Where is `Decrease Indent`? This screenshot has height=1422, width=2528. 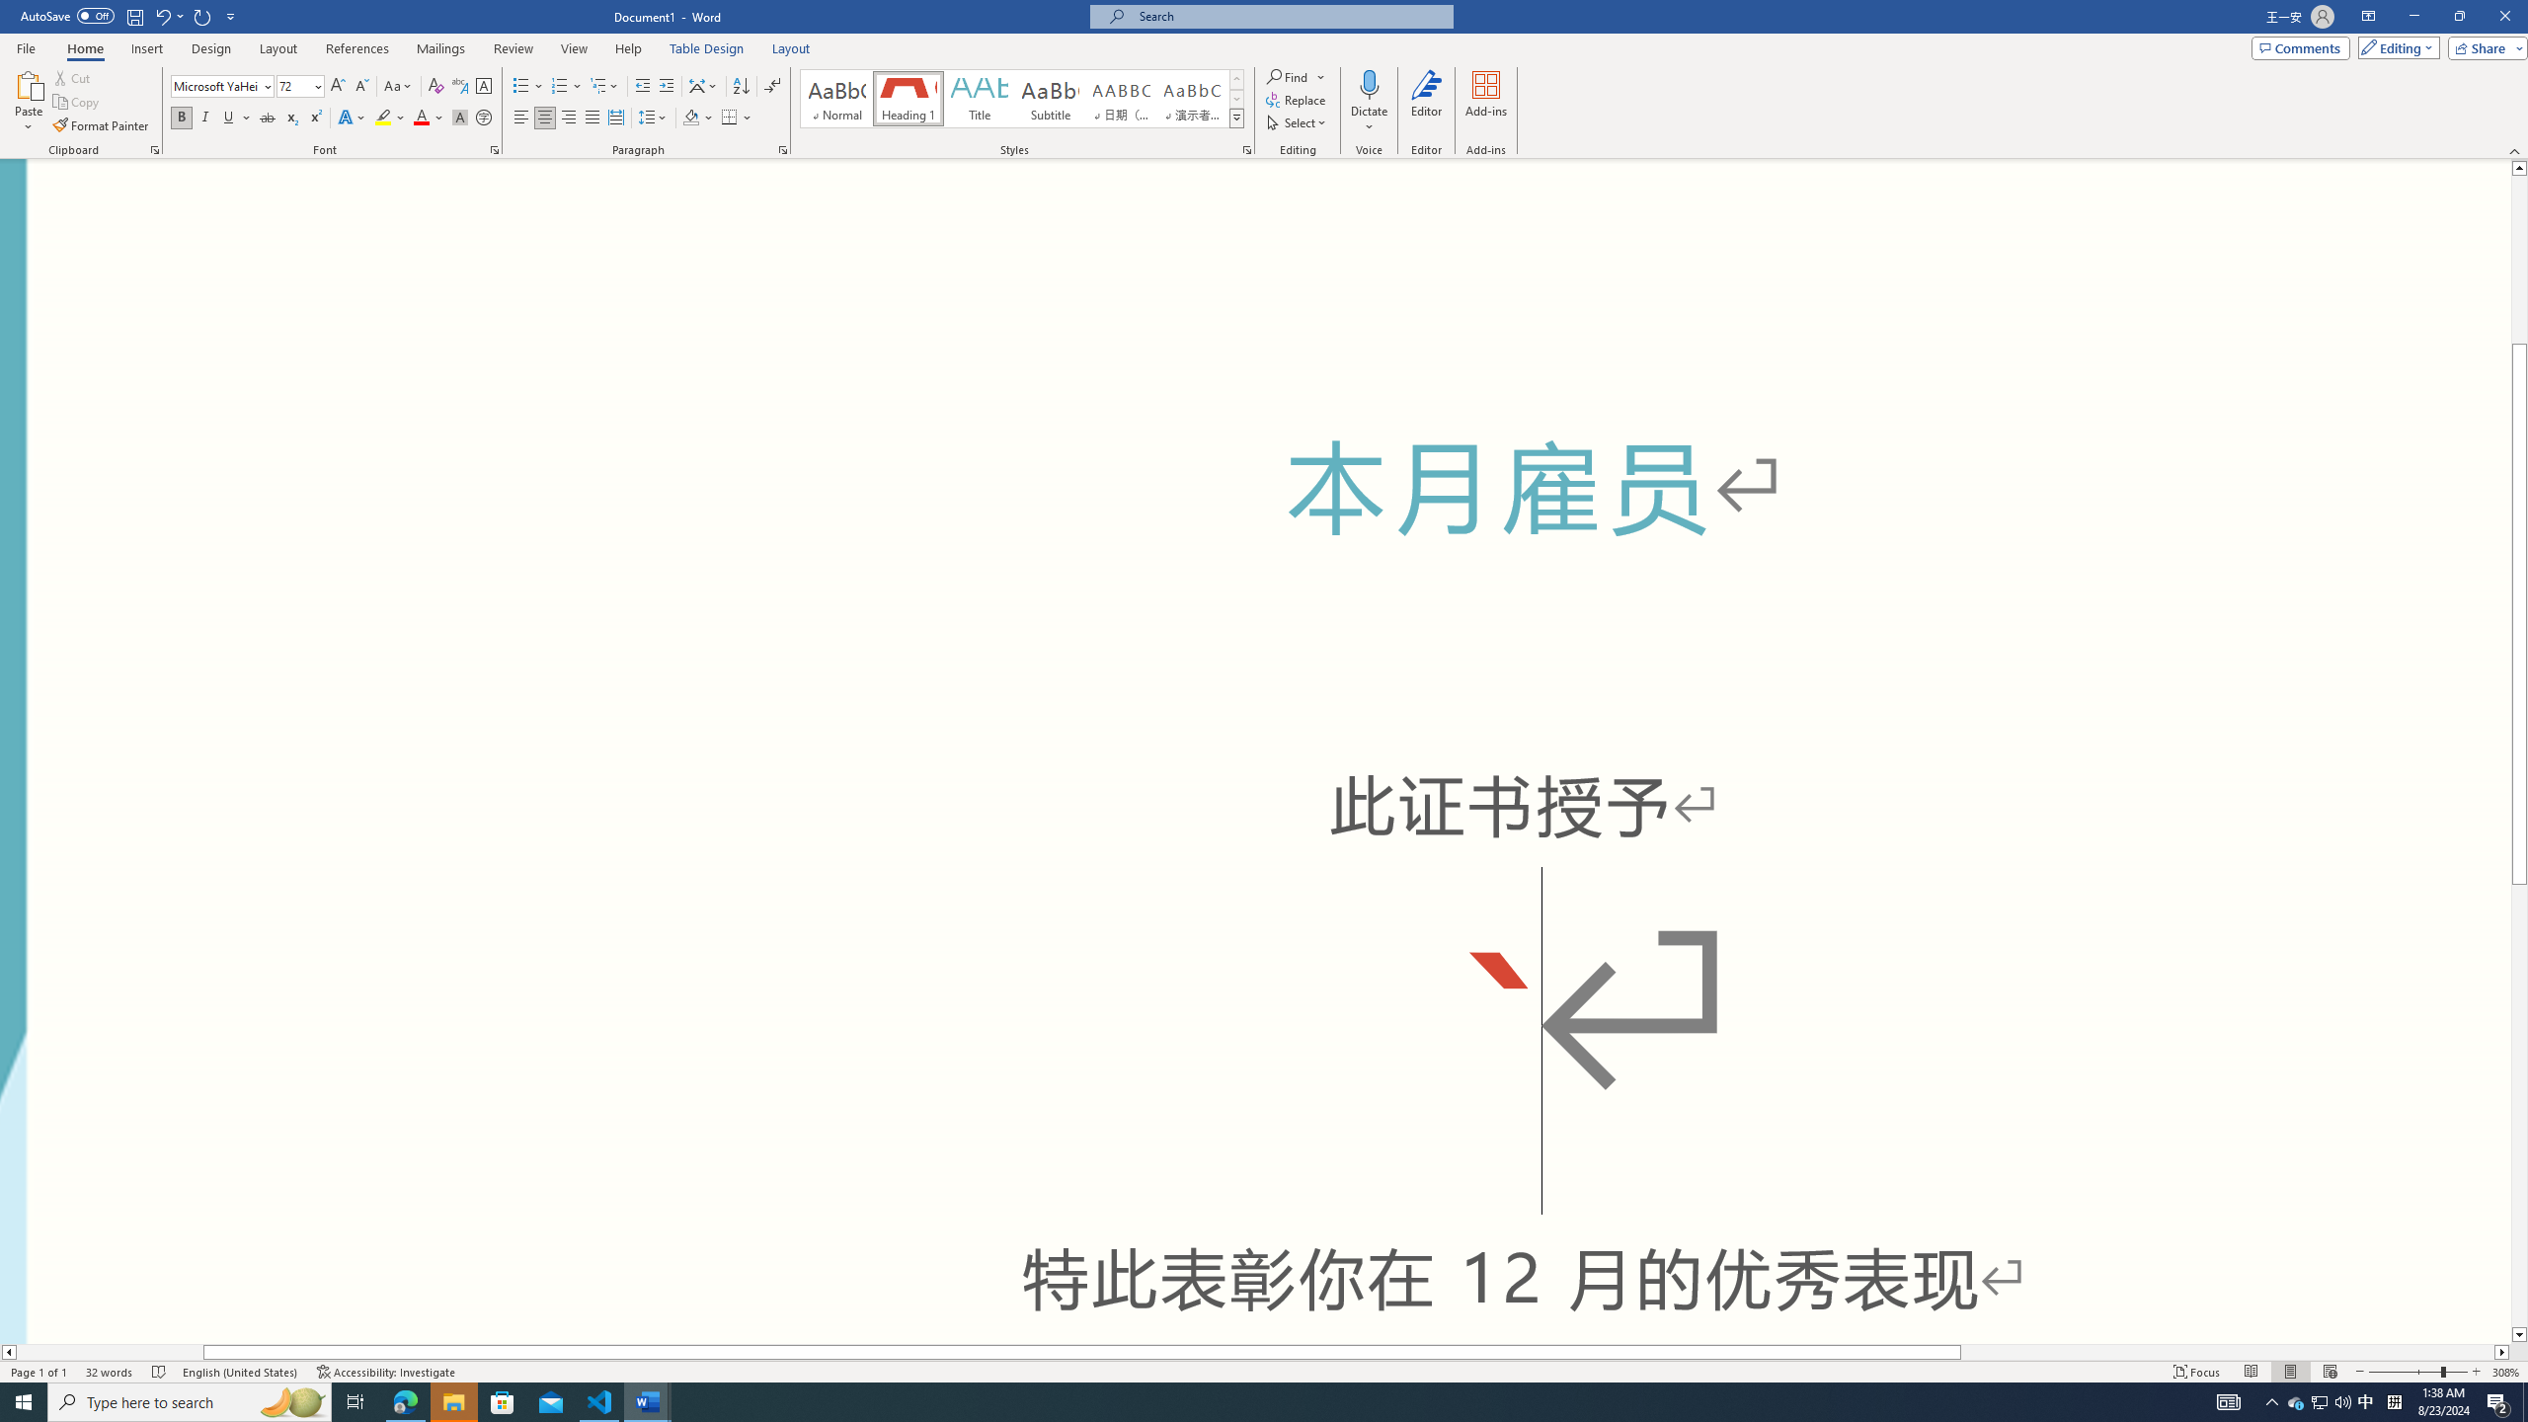
Decrease Indent is located at coordinates (644, 87).